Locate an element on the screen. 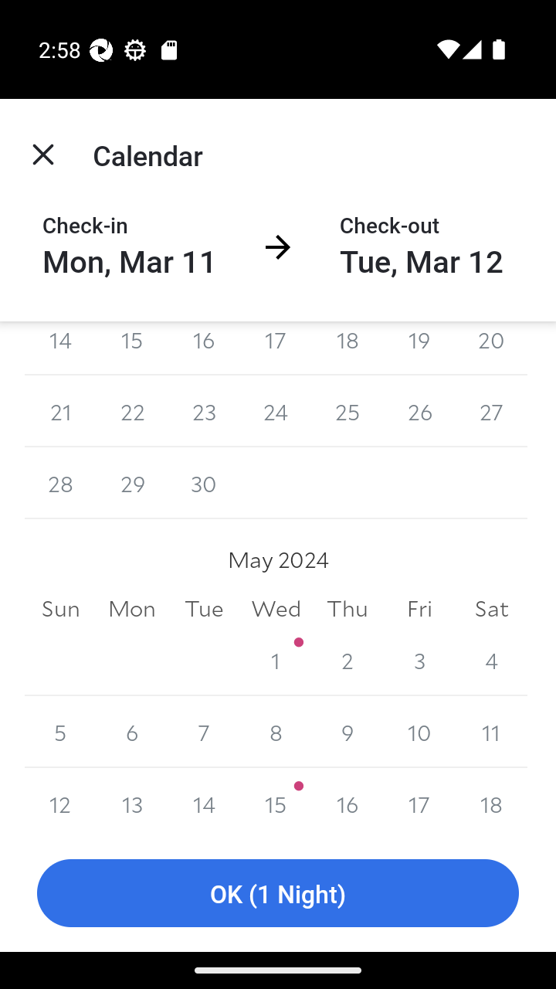 This screenshot has width=556, height=989. 13 13 May 2024 is located at coordinates (133, 801).